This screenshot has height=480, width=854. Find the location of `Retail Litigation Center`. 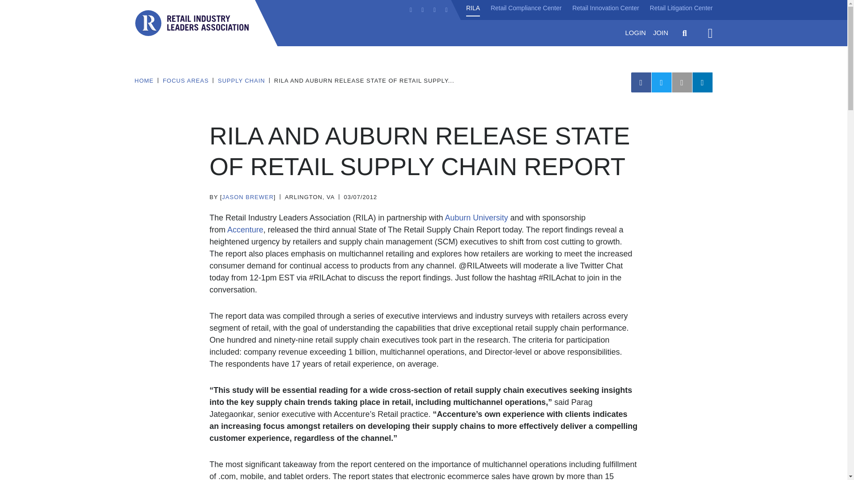

Retail Litigation Center is located at coordinates (681, 8).